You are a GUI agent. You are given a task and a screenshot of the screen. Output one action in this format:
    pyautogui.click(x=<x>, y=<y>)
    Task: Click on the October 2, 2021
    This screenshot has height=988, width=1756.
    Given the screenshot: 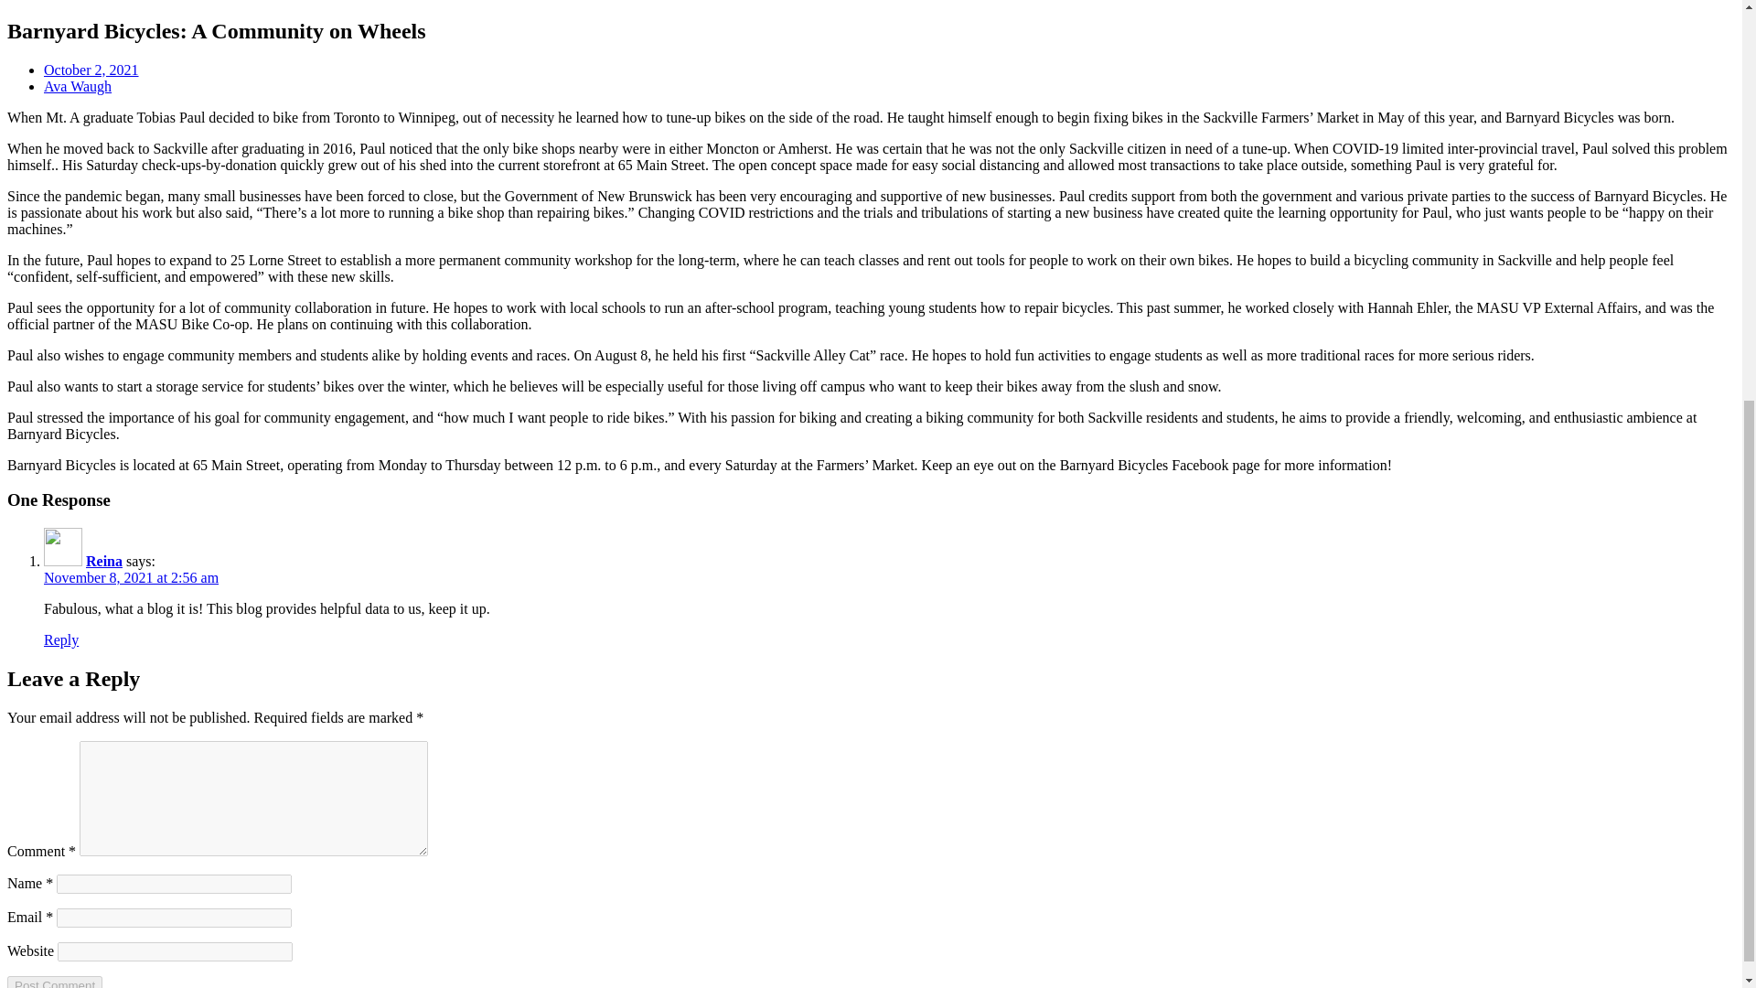 What is the action you would take?
    pyautogui.click(x=91, y=70)
    